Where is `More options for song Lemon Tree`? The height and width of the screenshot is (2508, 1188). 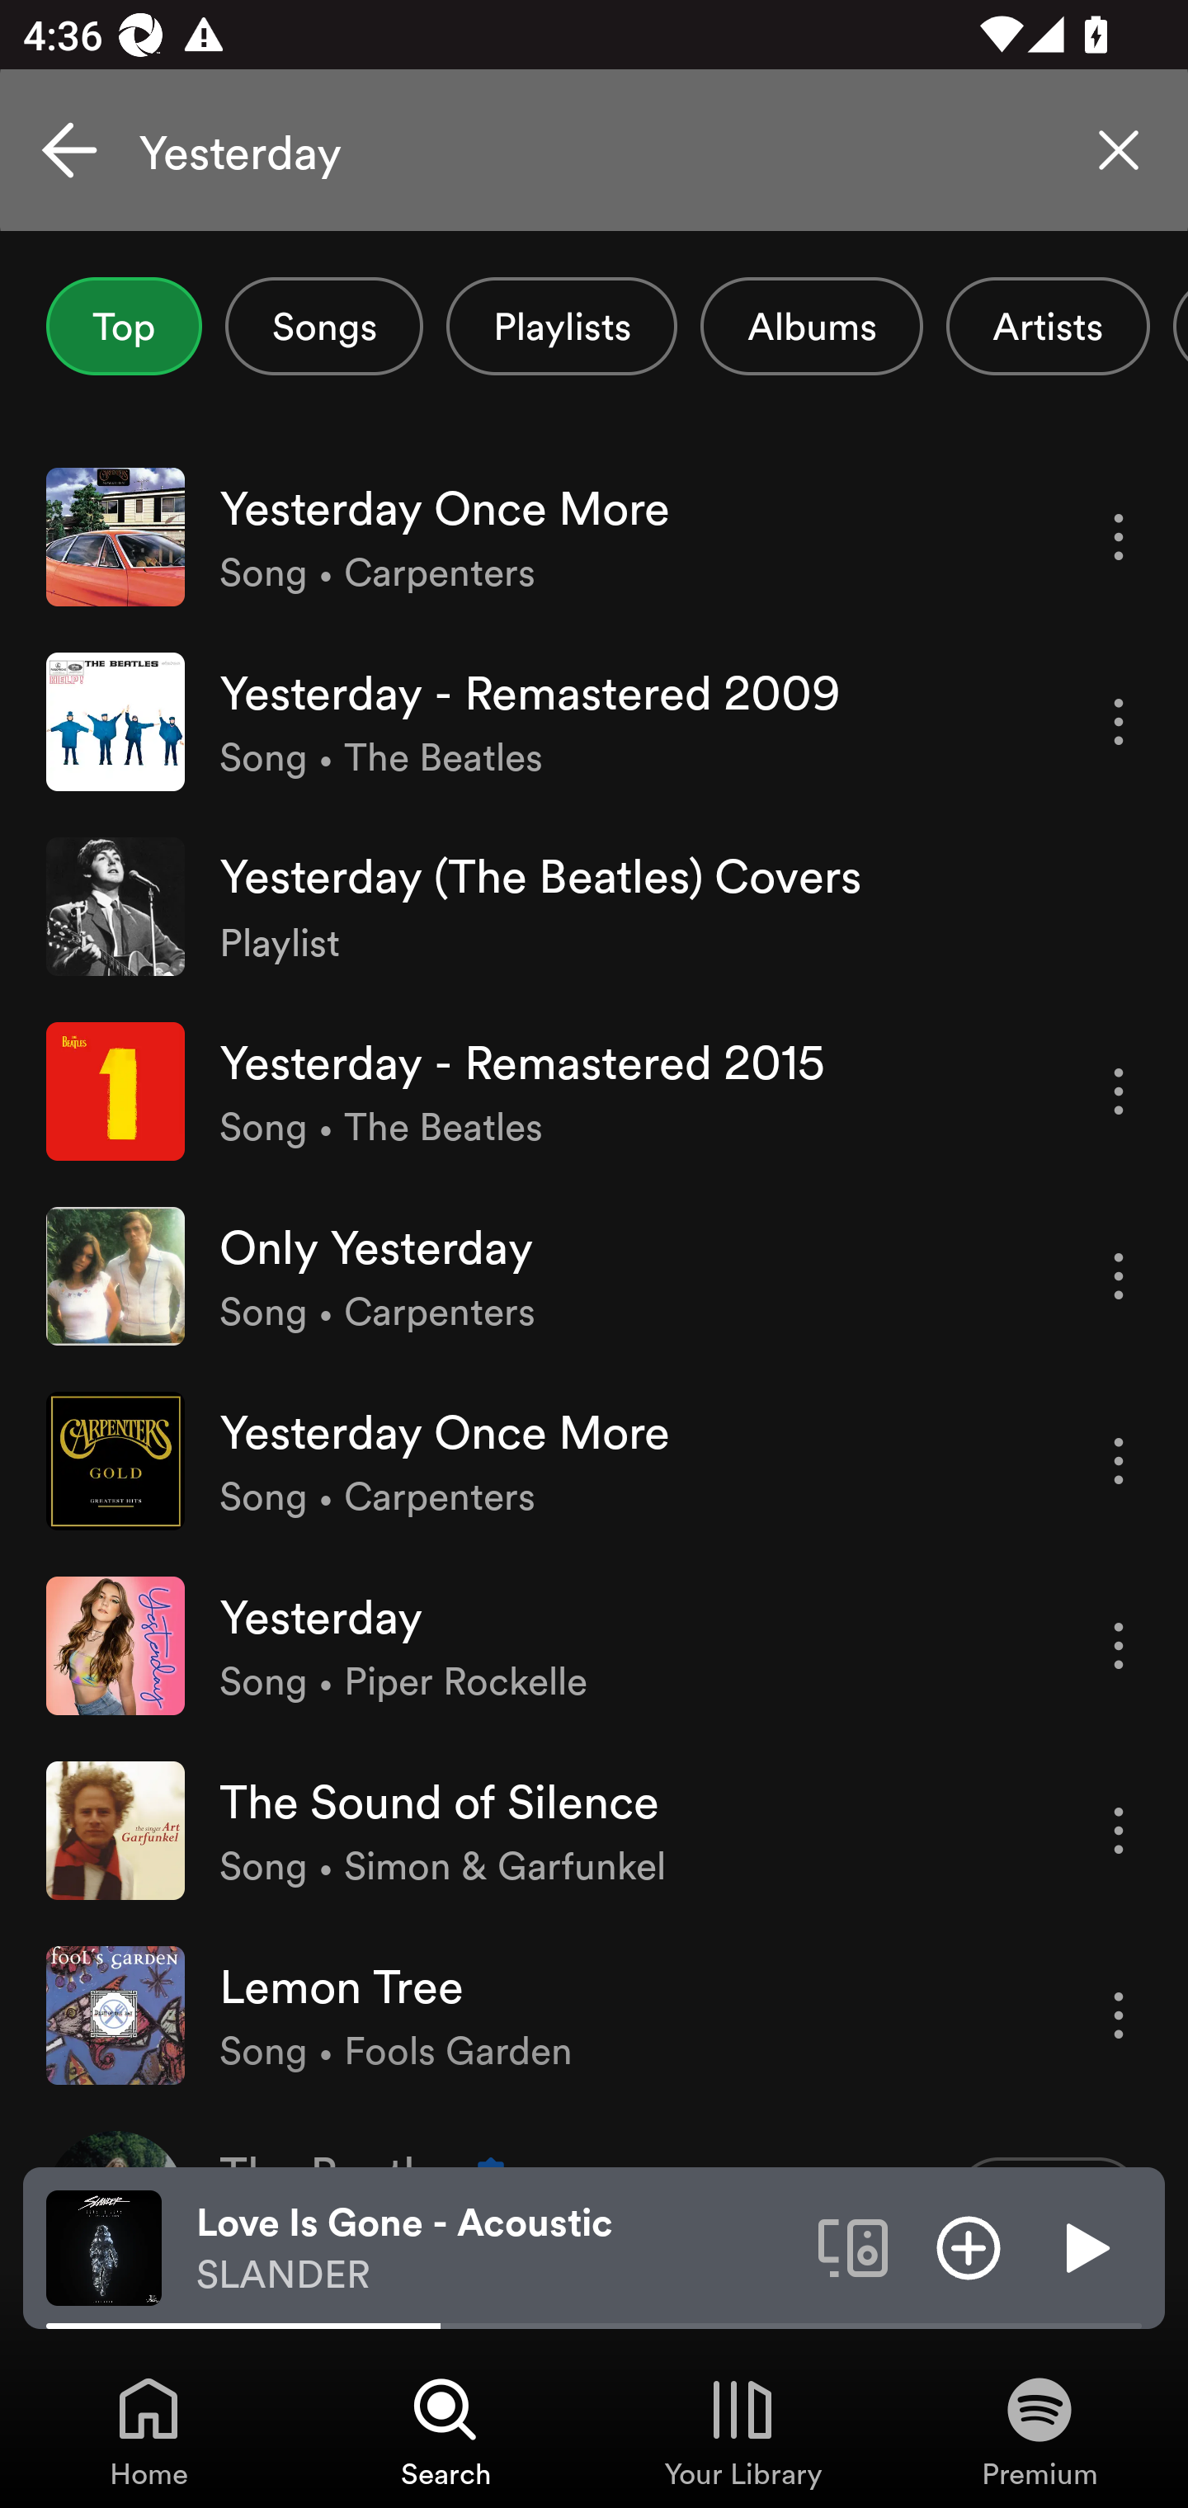 More options for song Lemon Tree is located at coordinates (1119, 2015).